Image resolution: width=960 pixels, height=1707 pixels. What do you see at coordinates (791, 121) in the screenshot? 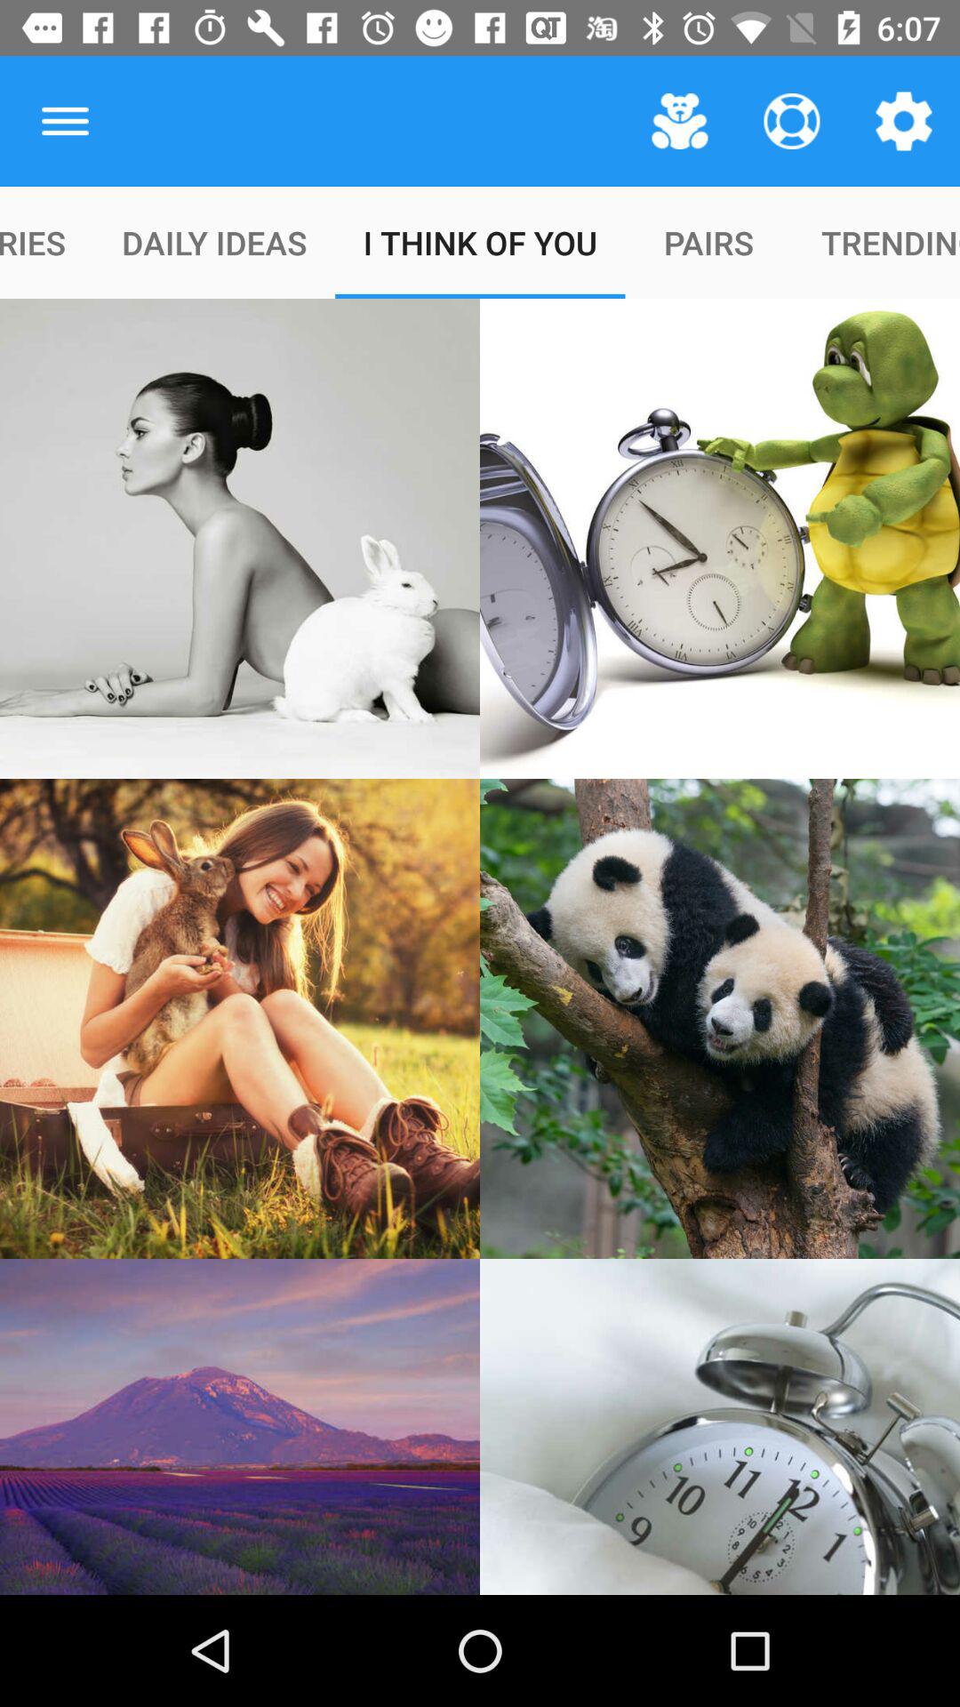
I see `turn on the item above the pairs` at bounding box center [791, 121].